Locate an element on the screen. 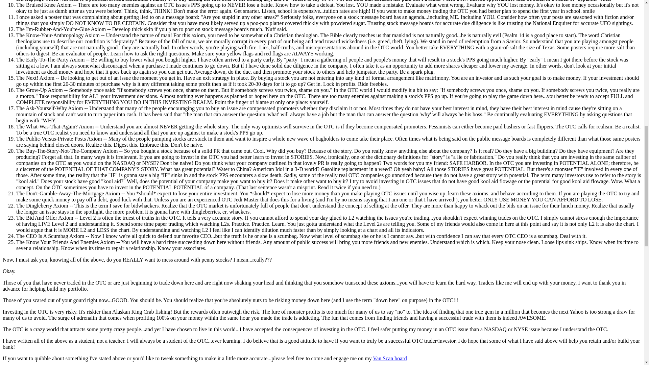  Van Scan board is located at coordinates (389, 358).